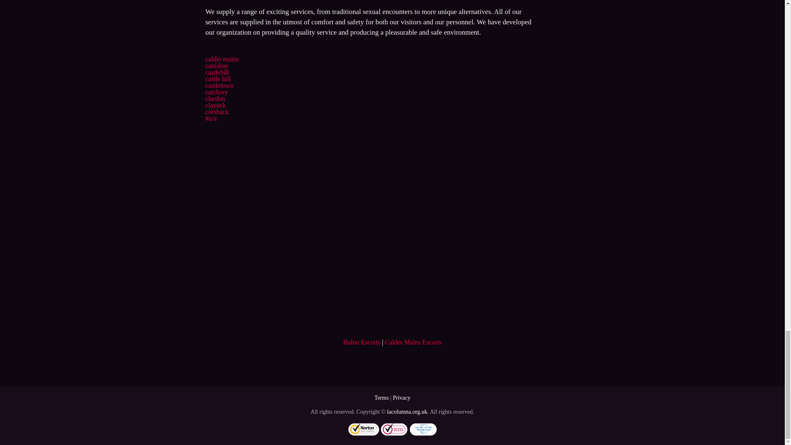  What do you see at coordinates (413, 342) in the screenshot?
I see `Calder Mains Escorts` at bounding box center [413, 342].